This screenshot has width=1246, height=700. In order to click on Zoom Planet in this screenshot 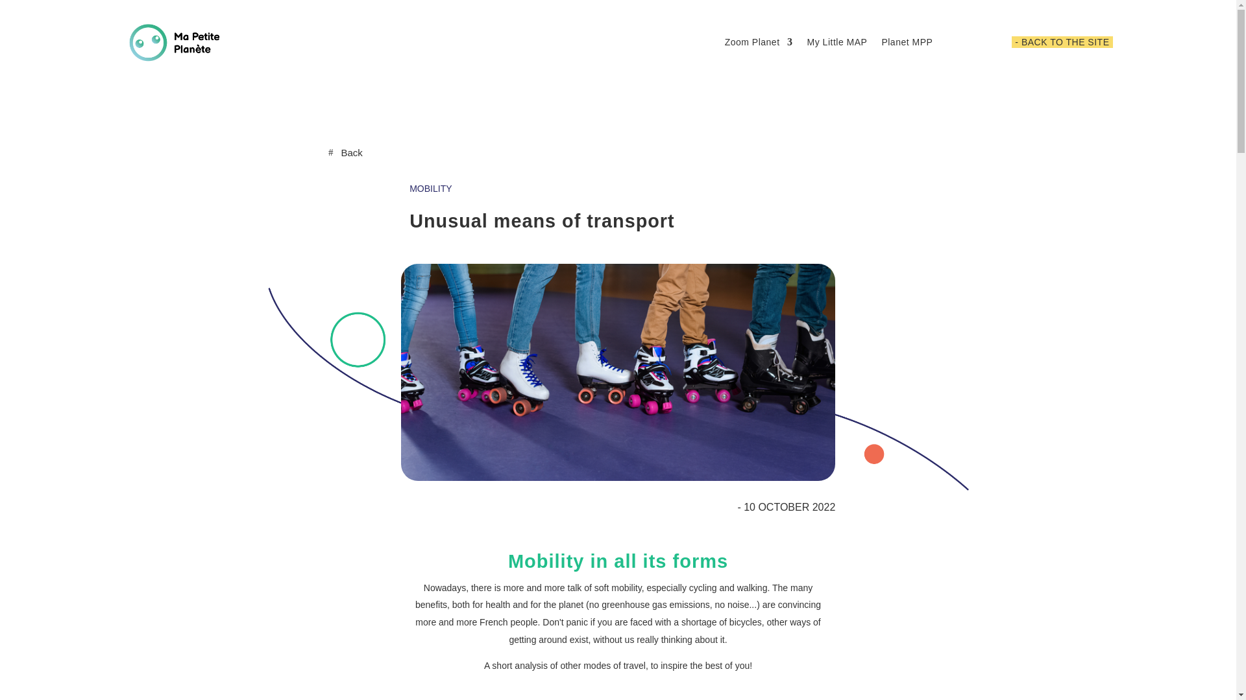, I will do `click(759, 41)`.